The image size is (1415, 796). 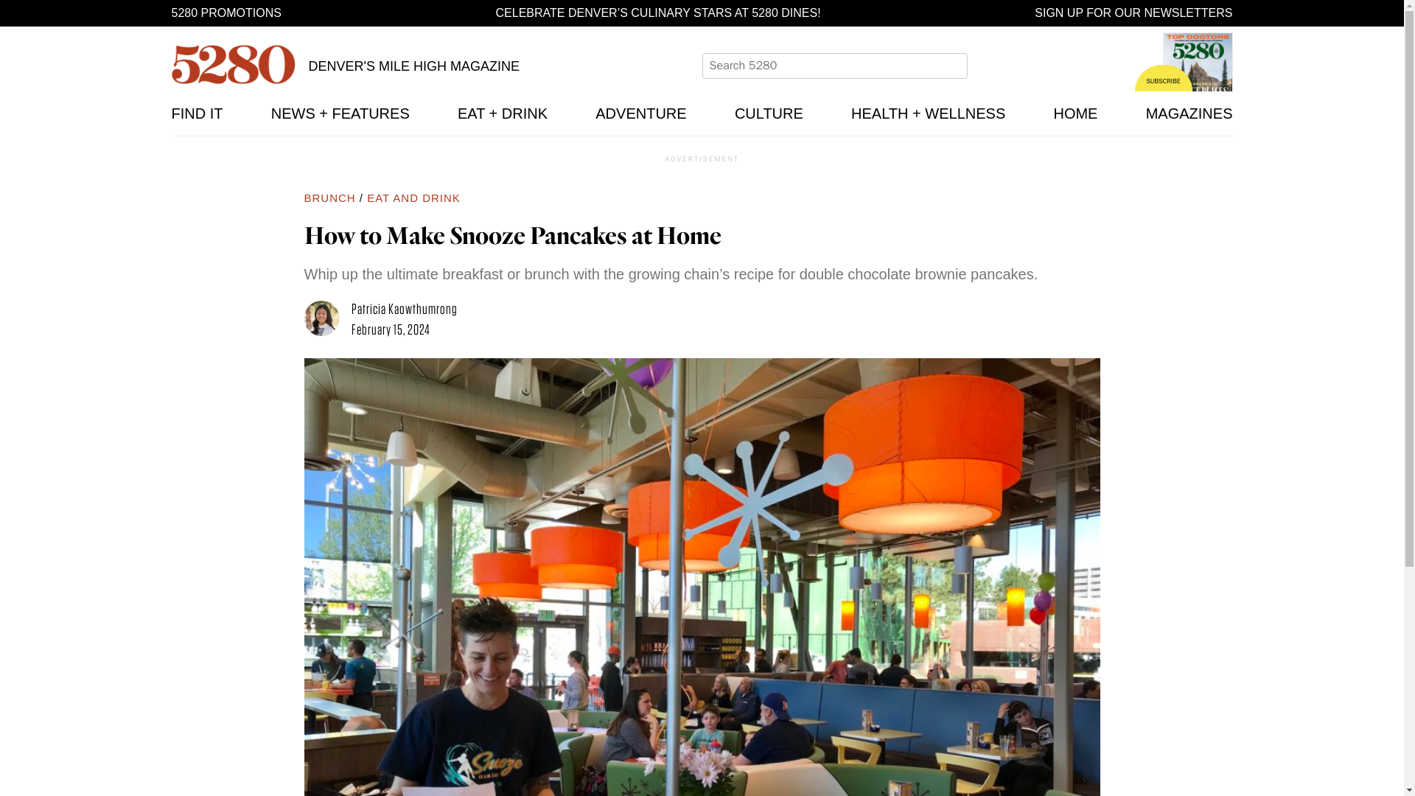 I want to click on SUBSCRIBE, so click(x=1163, y=78).